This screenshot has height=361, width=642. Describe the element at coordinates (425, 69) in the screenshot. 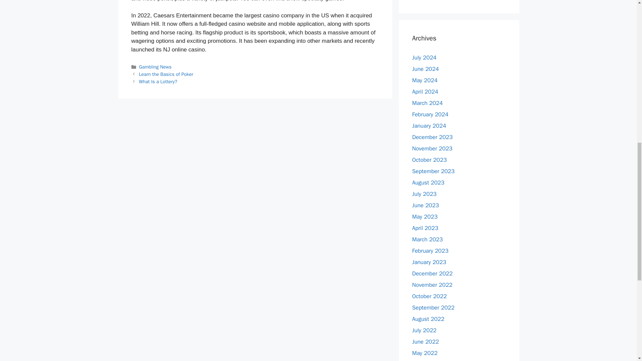

I see `June 2024` at that location.